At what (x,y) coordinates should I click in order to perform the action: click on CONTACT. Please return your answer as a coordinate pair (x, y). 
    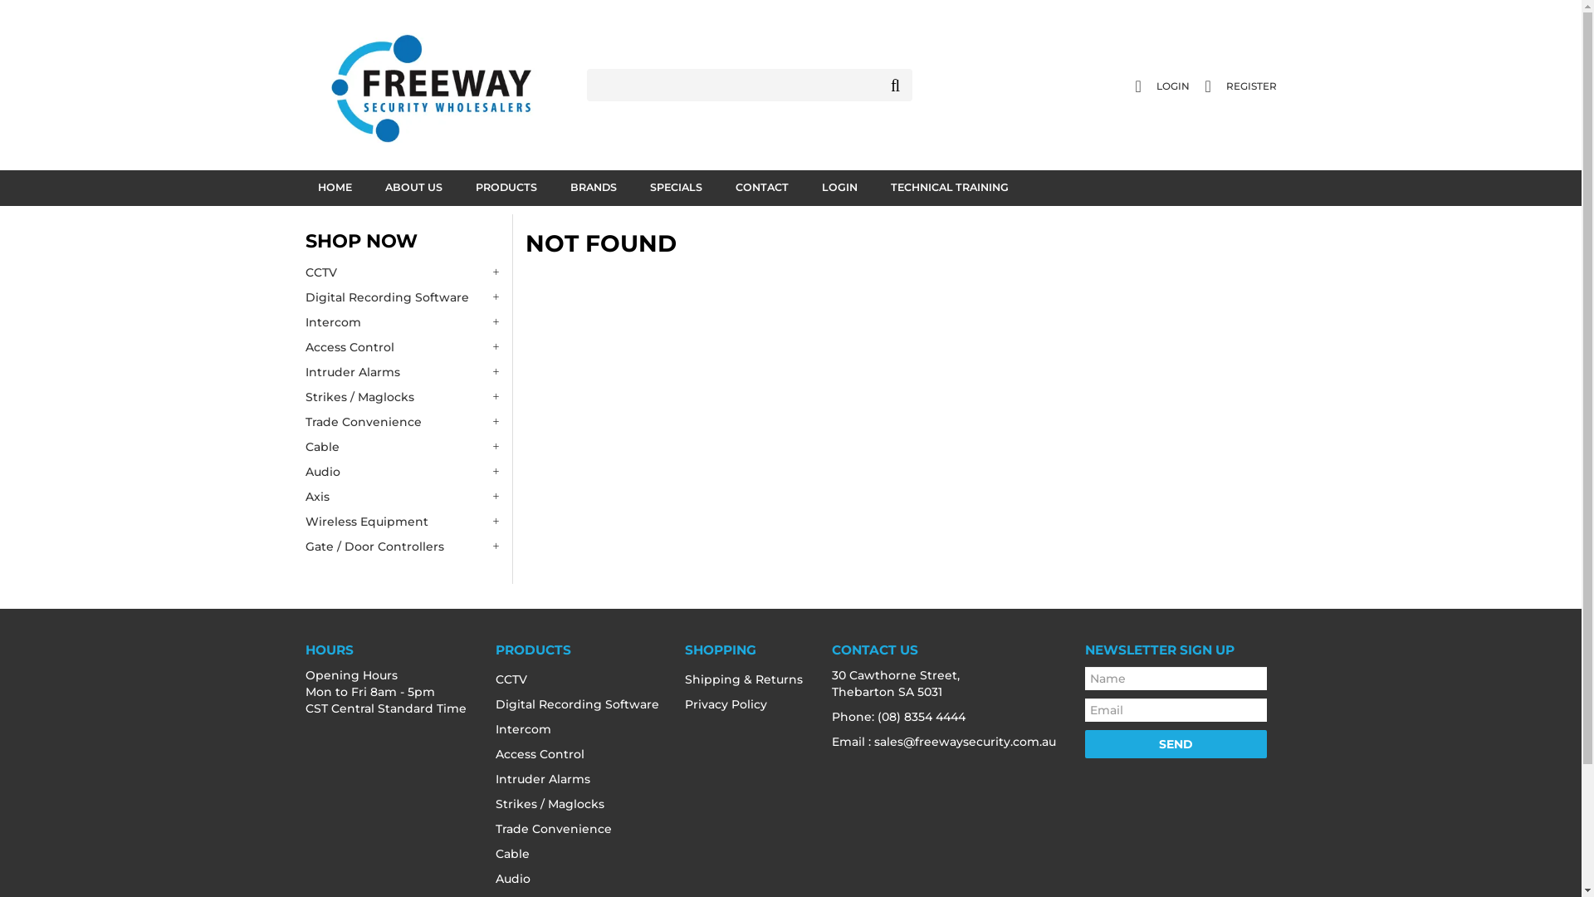
    Looking at the image, I should click on (761, 188).